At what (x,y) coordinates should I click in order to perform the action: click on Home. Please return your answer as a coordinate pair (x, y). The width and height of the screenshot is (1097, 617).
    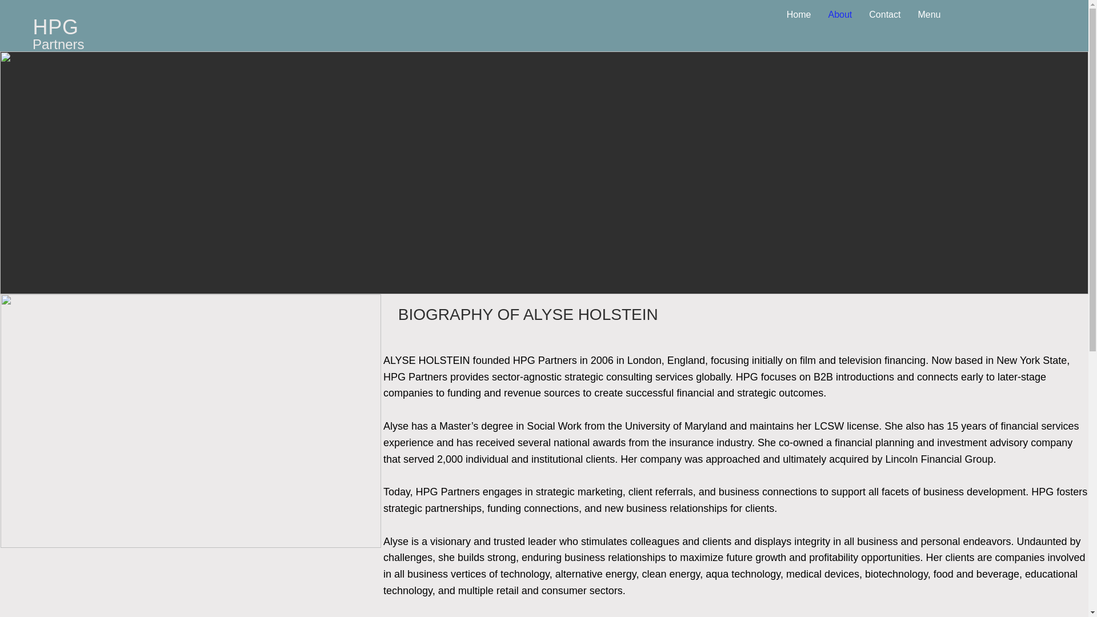
    Looking at the image, I should click on (799, 25).